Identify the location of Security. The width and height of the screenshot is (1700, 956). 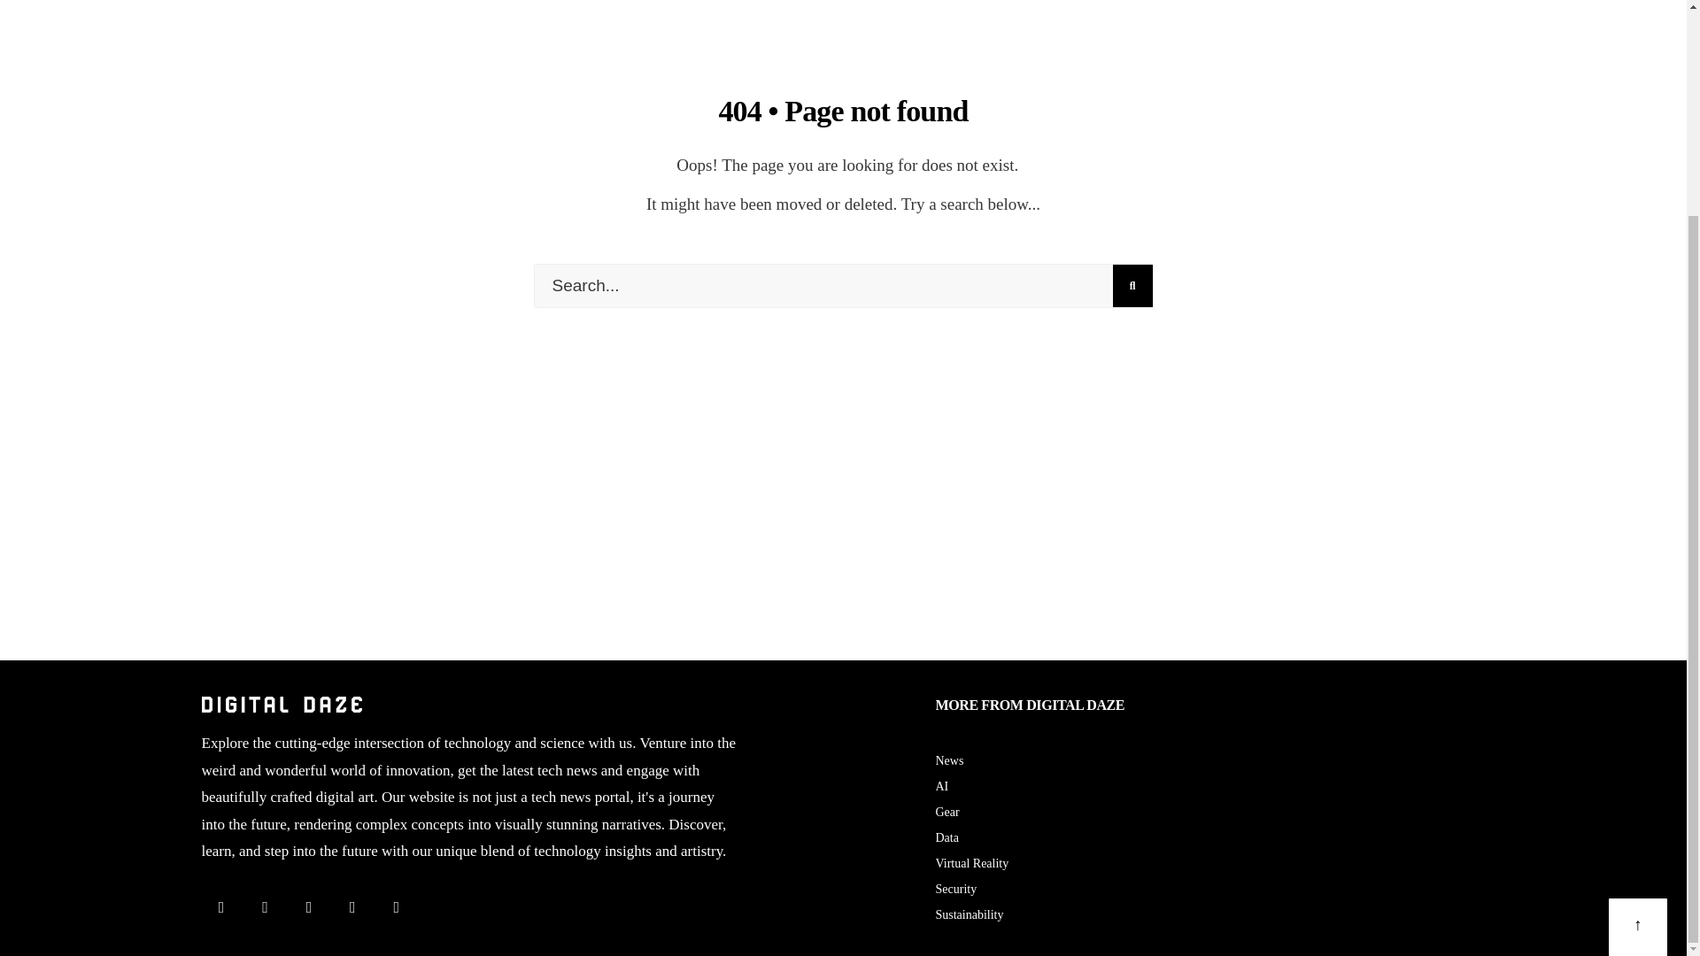
(955, 889).